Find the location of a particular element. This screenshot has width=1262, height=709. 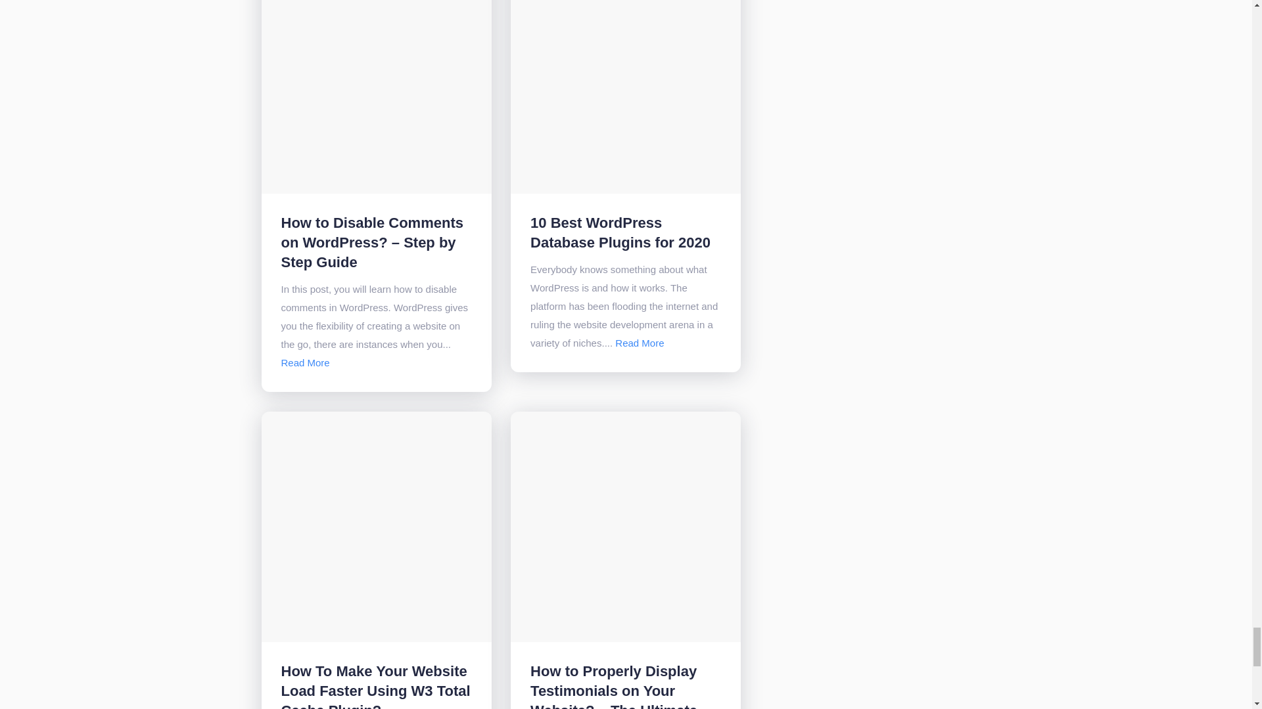

10 Best WordPress Database Plugins for 2020 is located at coordinates (626, 97).